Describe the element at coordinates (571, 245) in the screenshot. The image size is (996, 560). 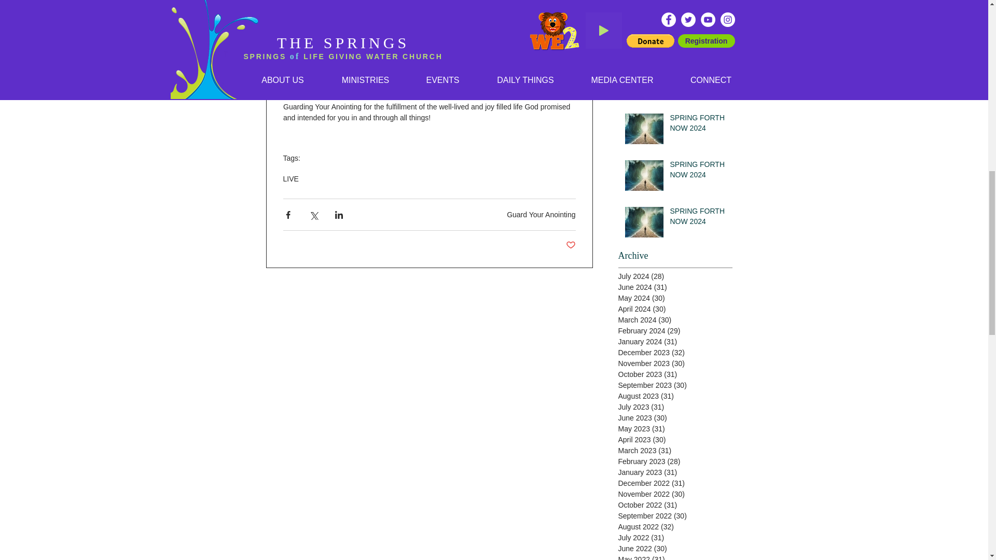
I see `Post not marked as liked` at that location.